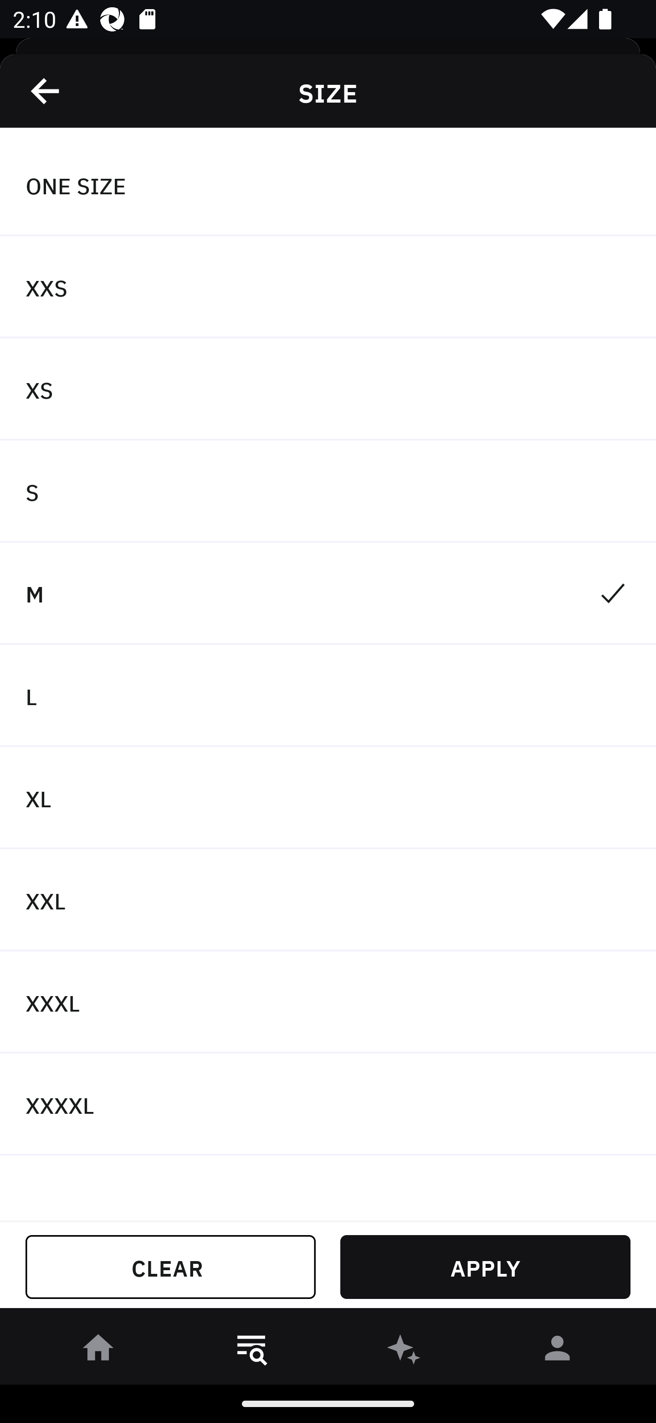 The image size is (656, 1423). I want to click on 󰋜, so click(98, 1351).